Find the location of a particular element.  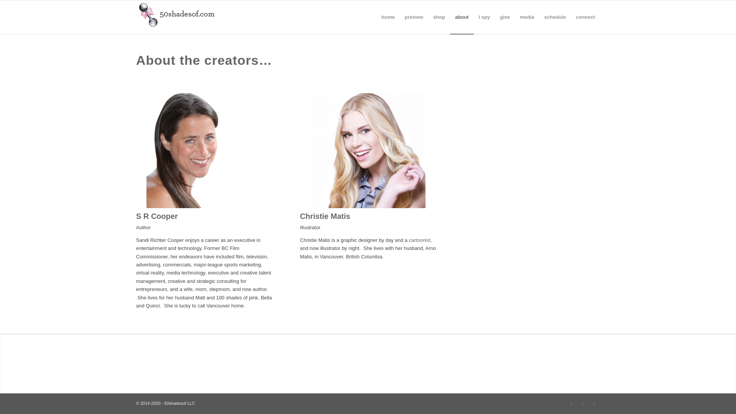

about is located at coordinates (462, 17).